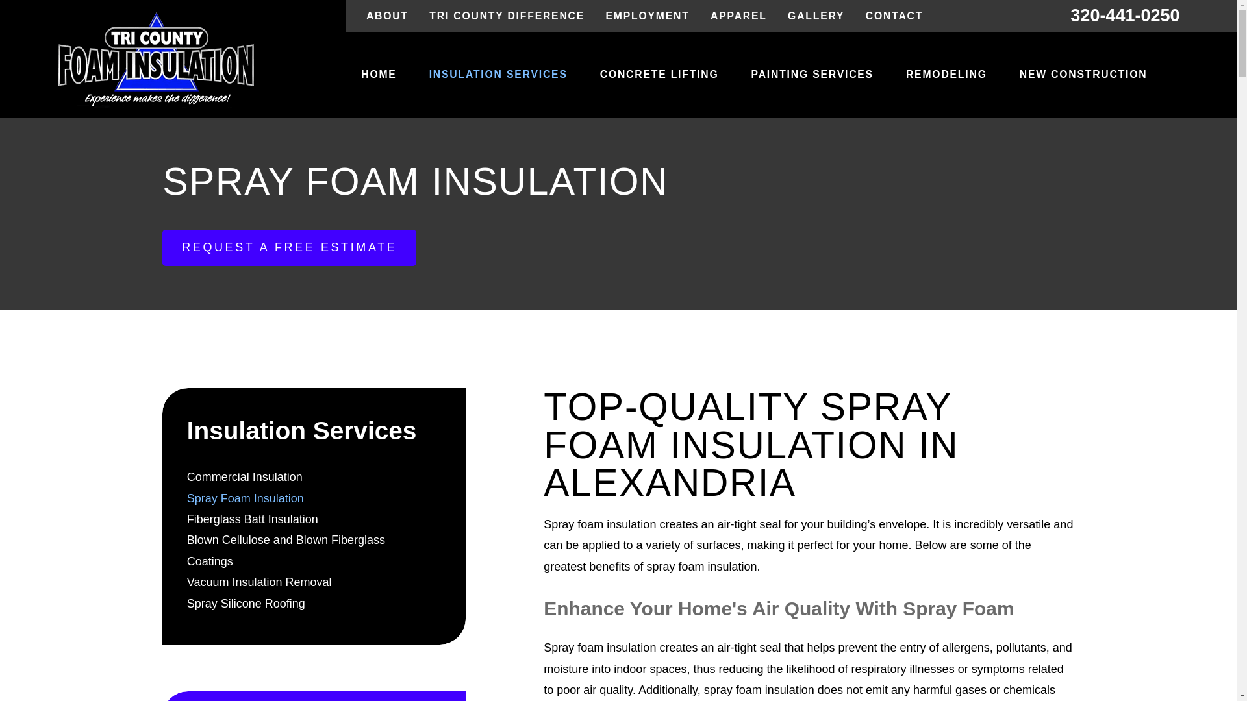  What do you see at coordinates (156, 60) in the screenshot?
I see `Home` at bounding box center [156, 60].